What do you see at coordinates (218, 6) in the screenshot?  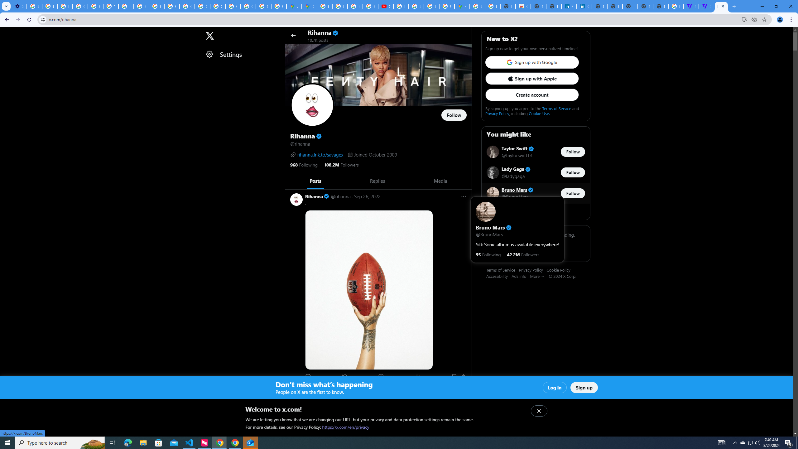 I see `Sign in - Google Accounts` at bounding box center [218, 6].